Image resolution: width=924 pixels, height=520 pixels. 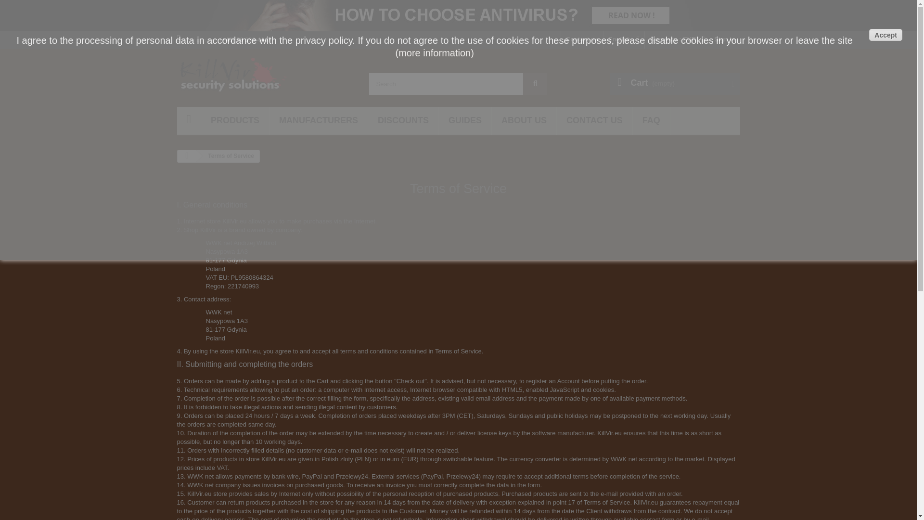 I want to click on KillVir.eu, so click(x=266, y=74).